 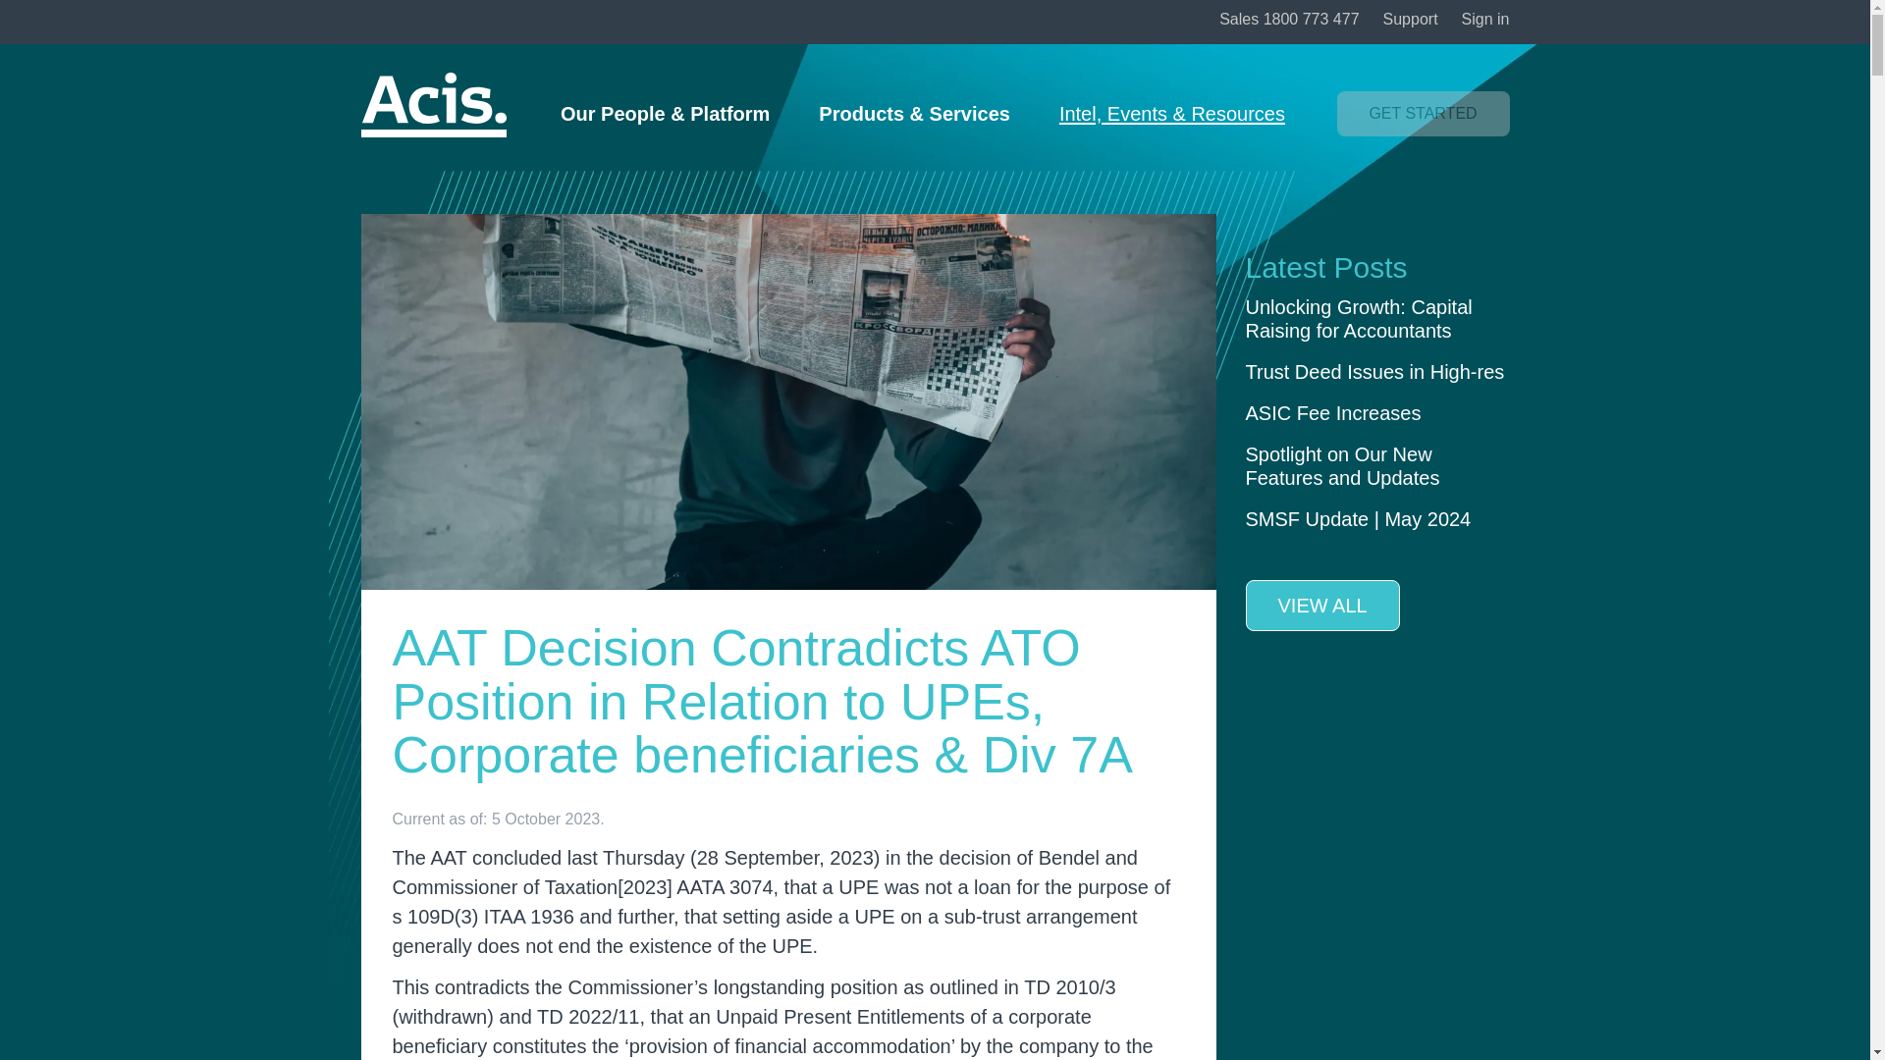 What do you see at coordinates (1289, 19) in the screenshot?
I see `Sales 1800 773 477` at bounding box center [1289, 19].